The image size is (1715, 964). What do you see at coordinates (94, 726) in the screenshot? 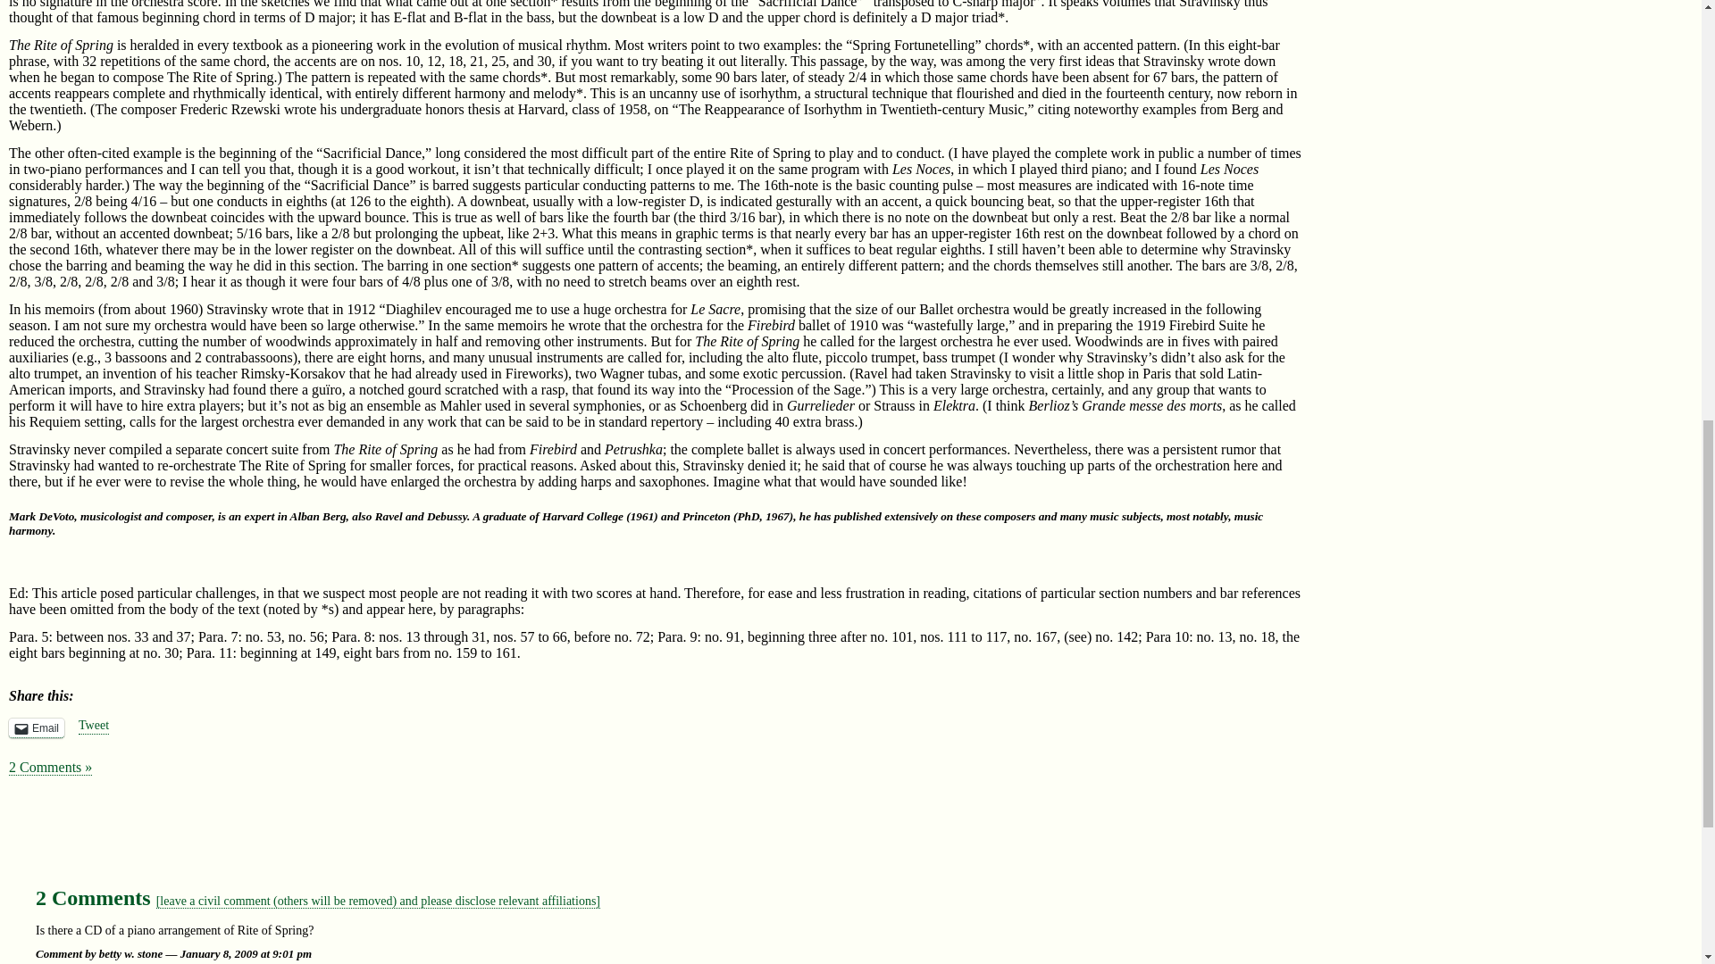
I see `Tweet` at bounding box center [94, 726].